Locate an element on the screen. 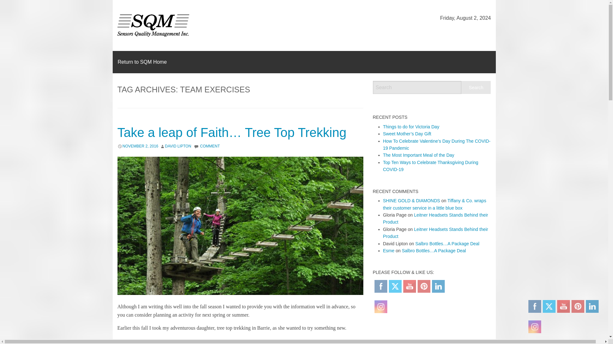  Twitter is located at coordinates (395, 286).